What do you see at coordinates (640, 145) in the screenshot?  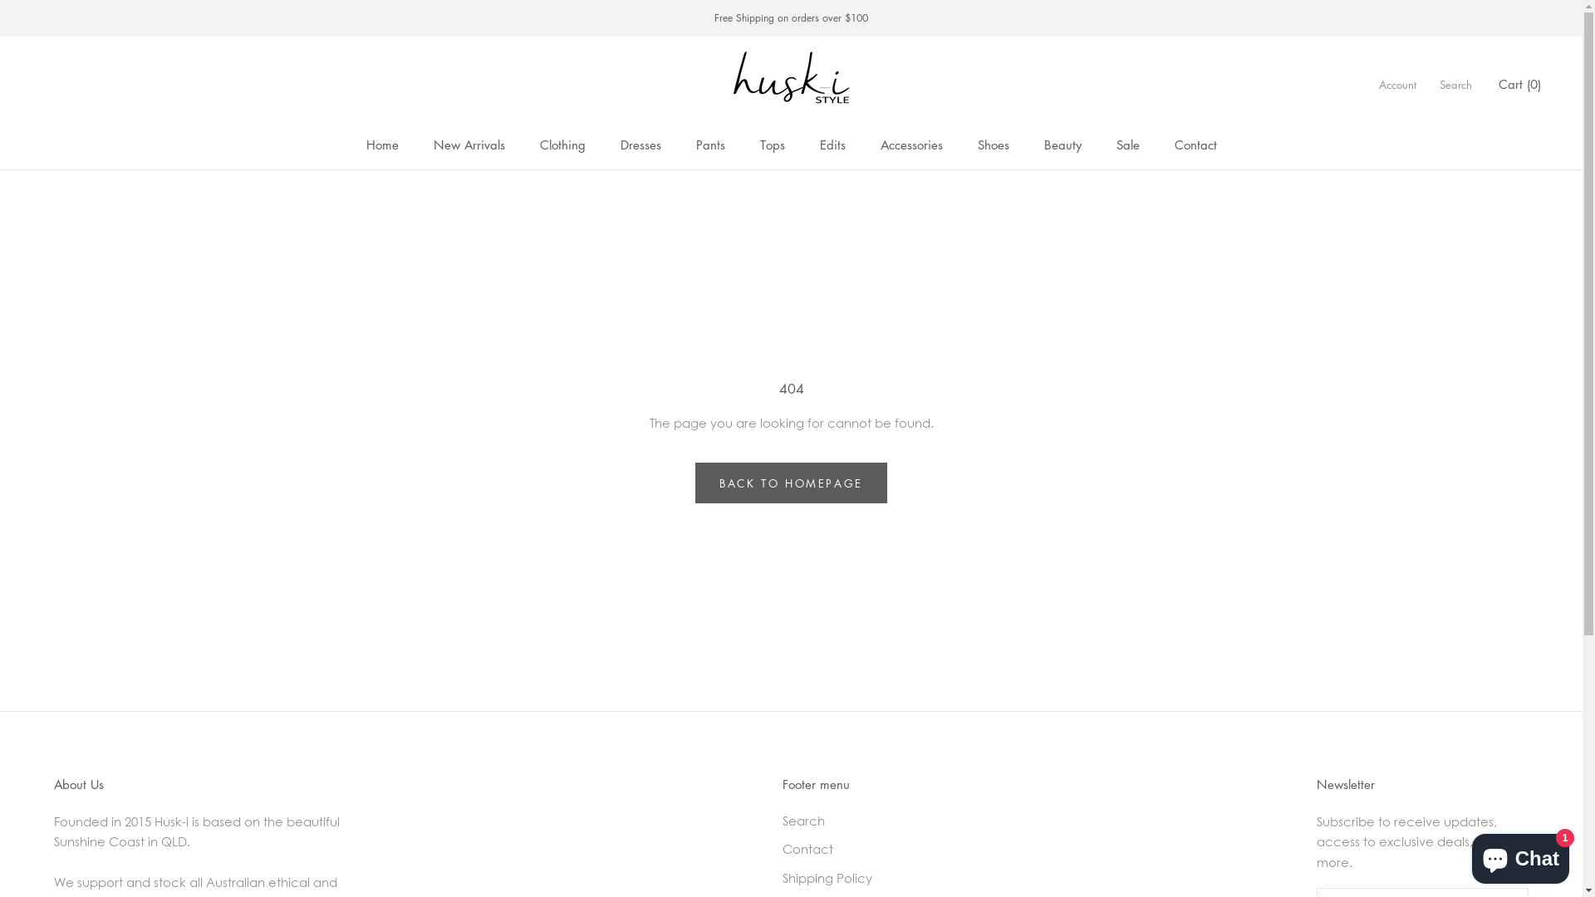 I see `Dresses
Dresses` at bounding box center [640, 145].